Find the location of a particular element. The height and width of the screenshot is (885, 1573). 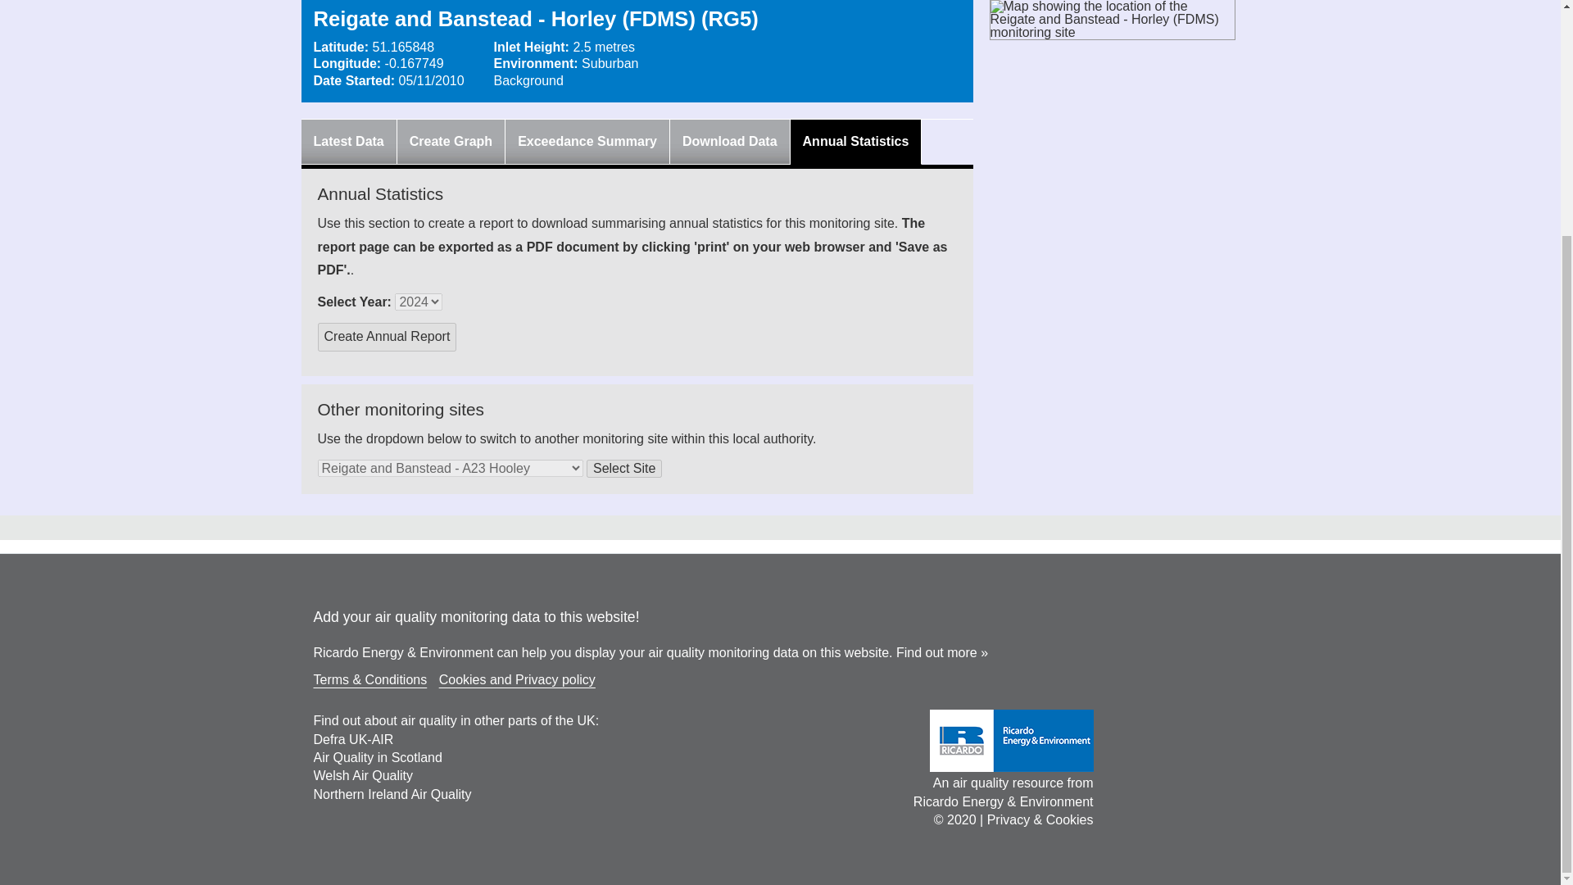

Defra UK-AIR is located at coordinates (353, 739).